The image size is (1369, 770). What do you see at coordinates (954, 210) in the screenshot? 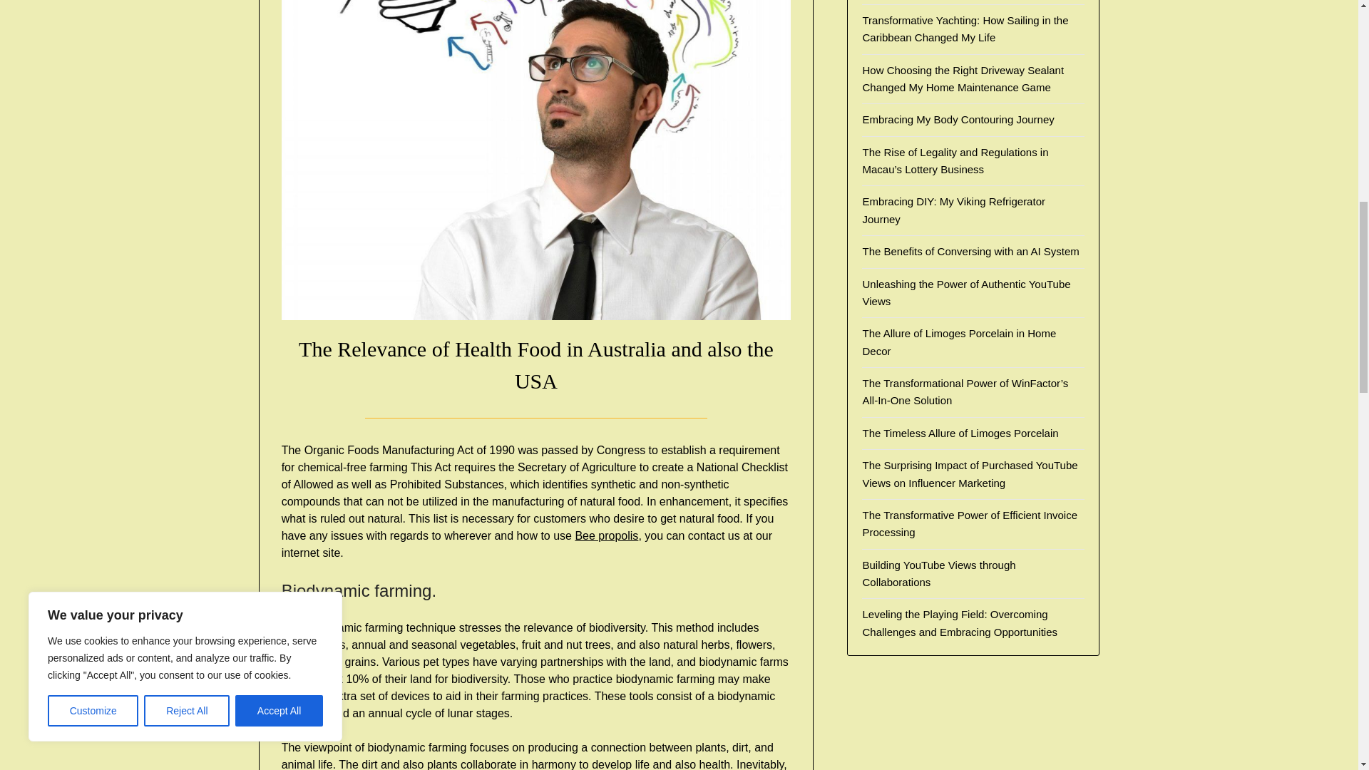
I see `Embracing DIY: My Viking Refrigerator Journey` at bounding box center [954, 210].